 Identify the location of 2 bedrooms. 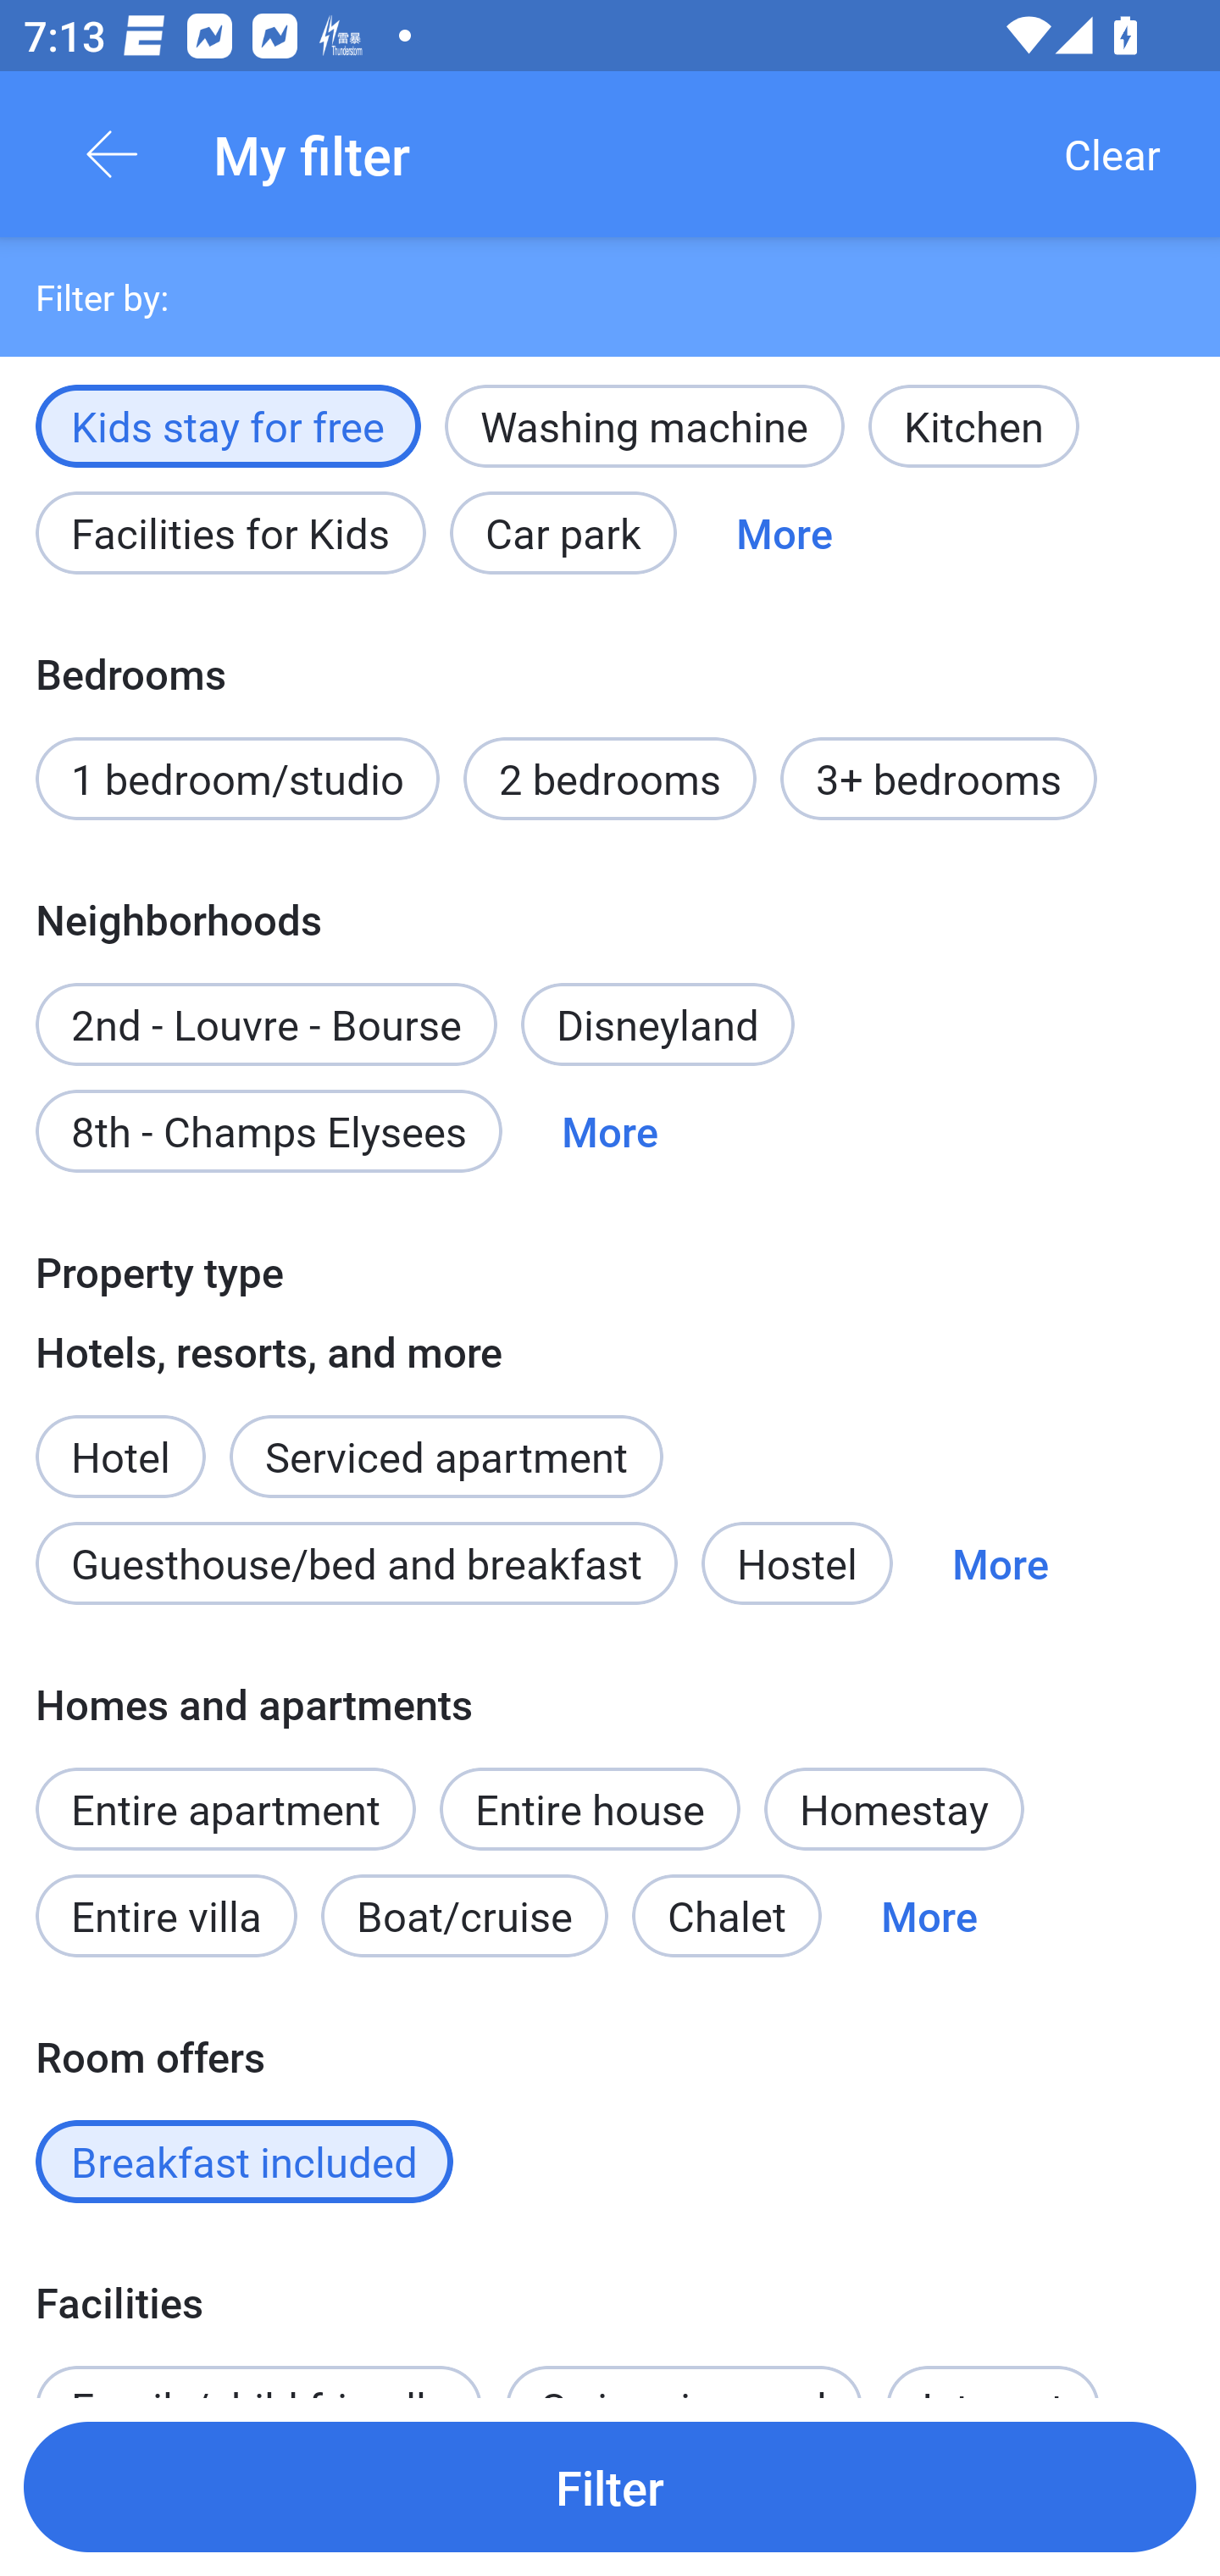
(610, 780).